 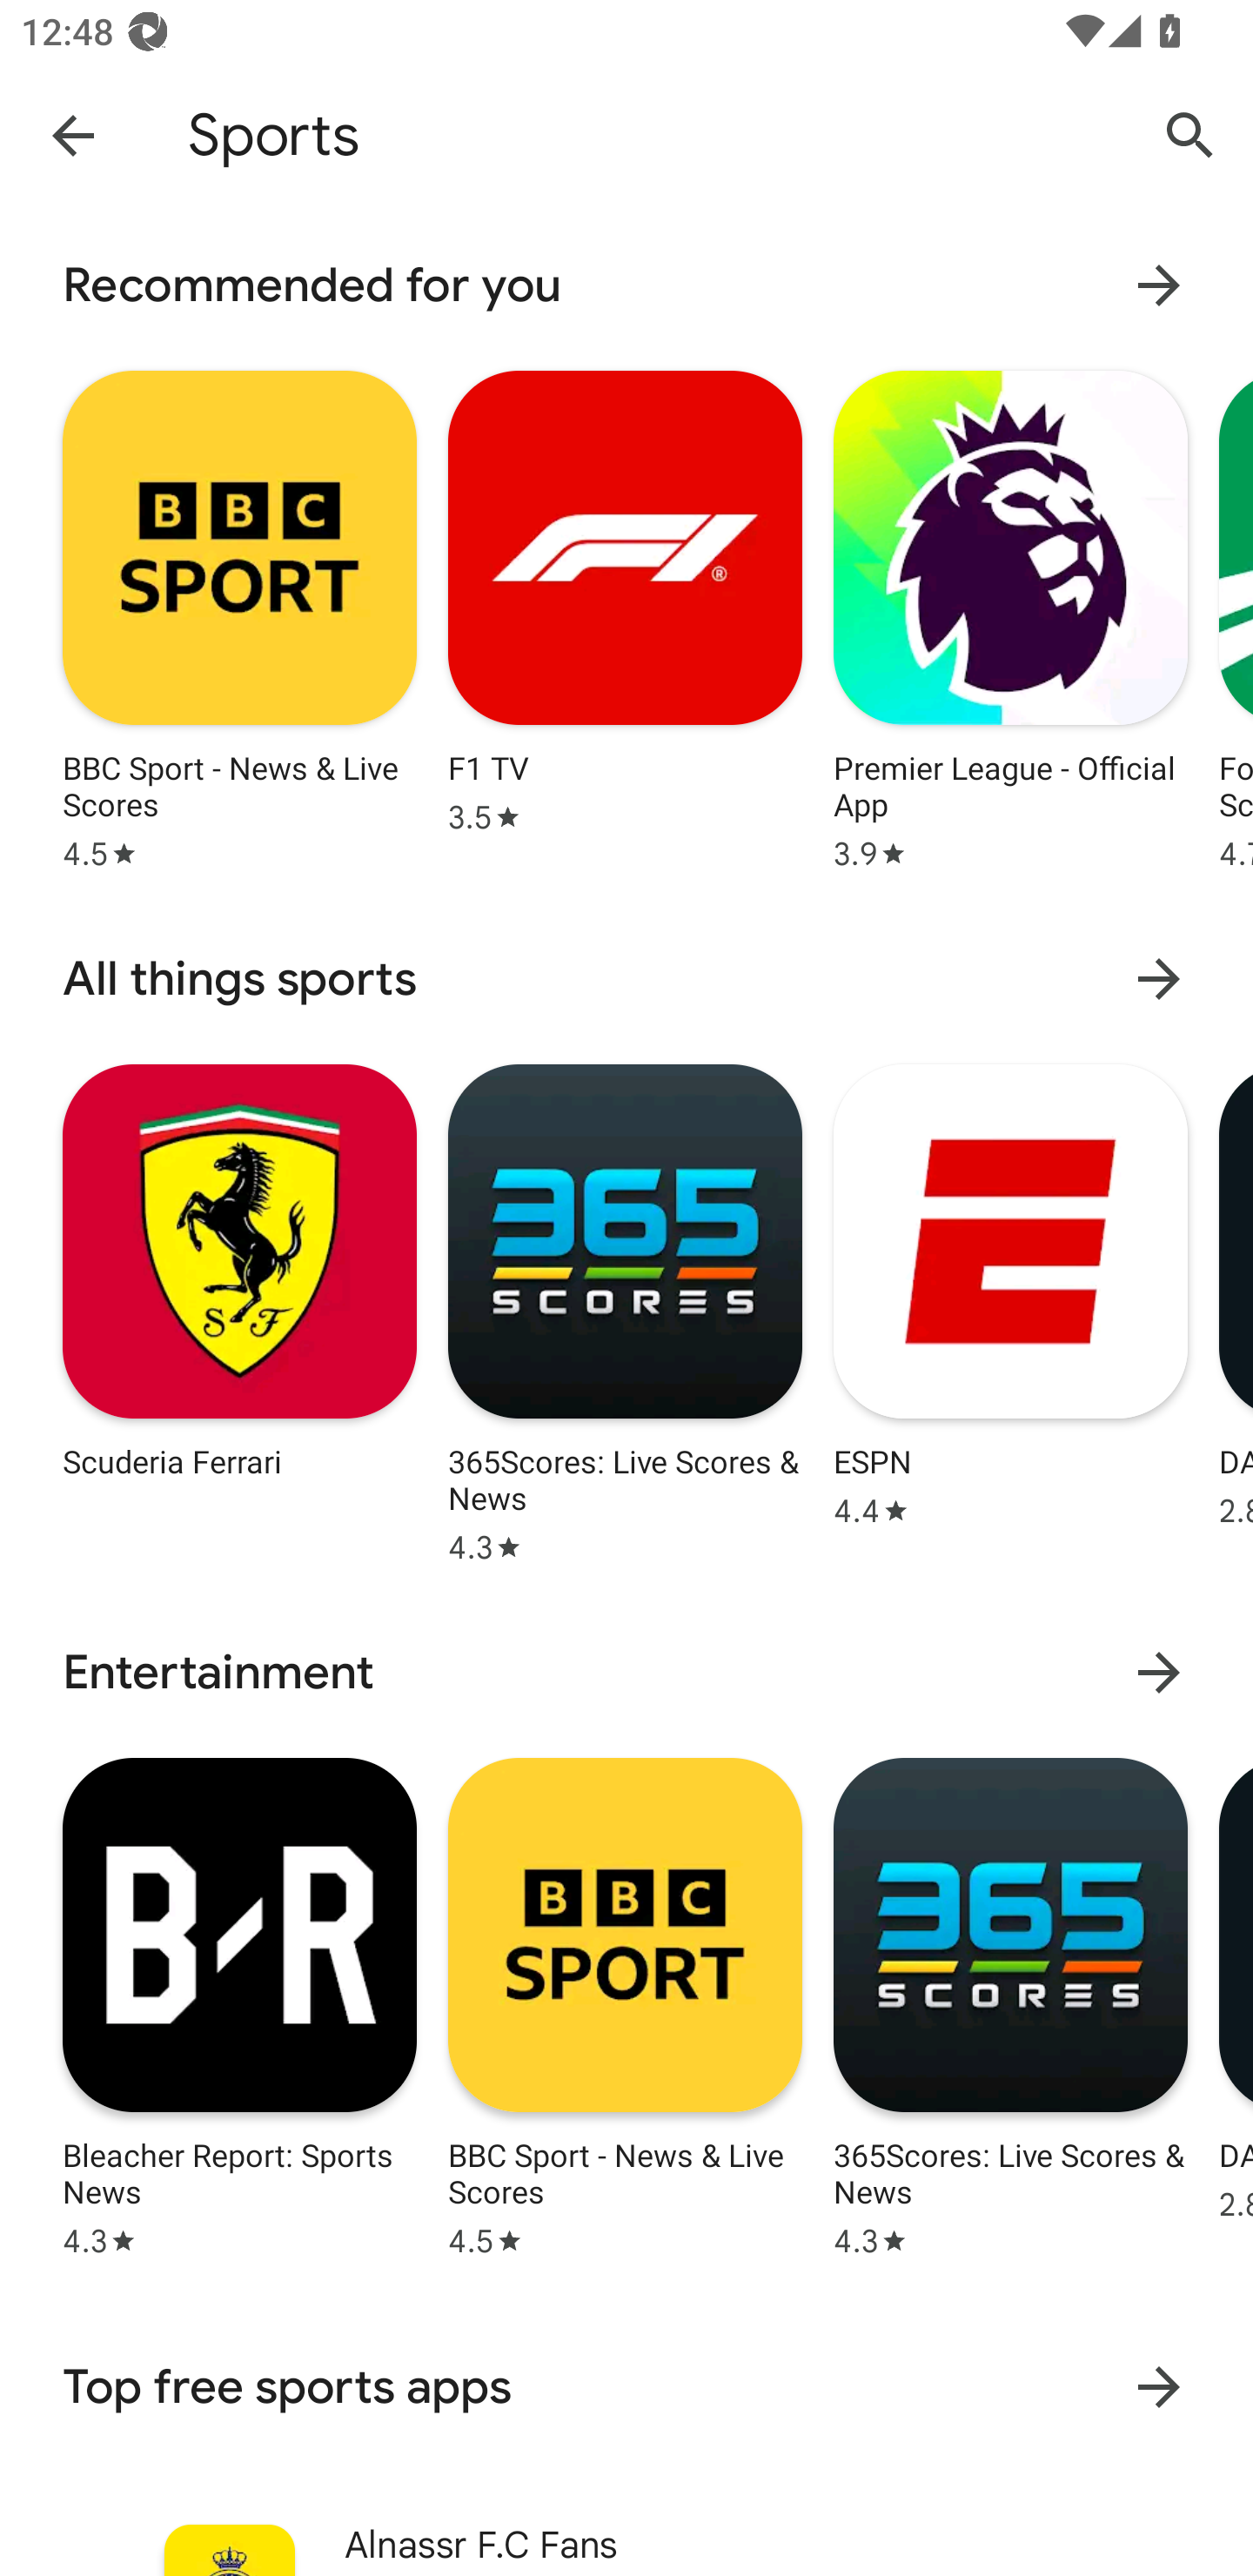 I want to click on App: F1 TV
Star rating: 3.5


, so click(x=625, y=616).